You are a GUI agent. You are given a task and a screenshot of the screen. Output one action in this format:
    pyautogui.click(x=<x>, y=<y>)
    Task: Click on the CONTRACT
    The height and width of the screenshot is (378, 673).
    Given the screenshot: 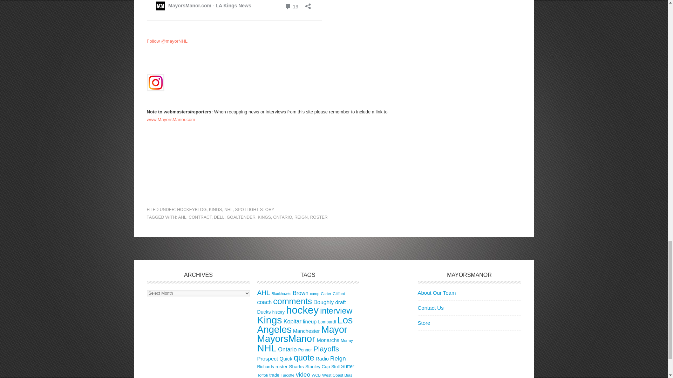 What is the action you would take?
    pyautogui.click(x=200, y=217)
    